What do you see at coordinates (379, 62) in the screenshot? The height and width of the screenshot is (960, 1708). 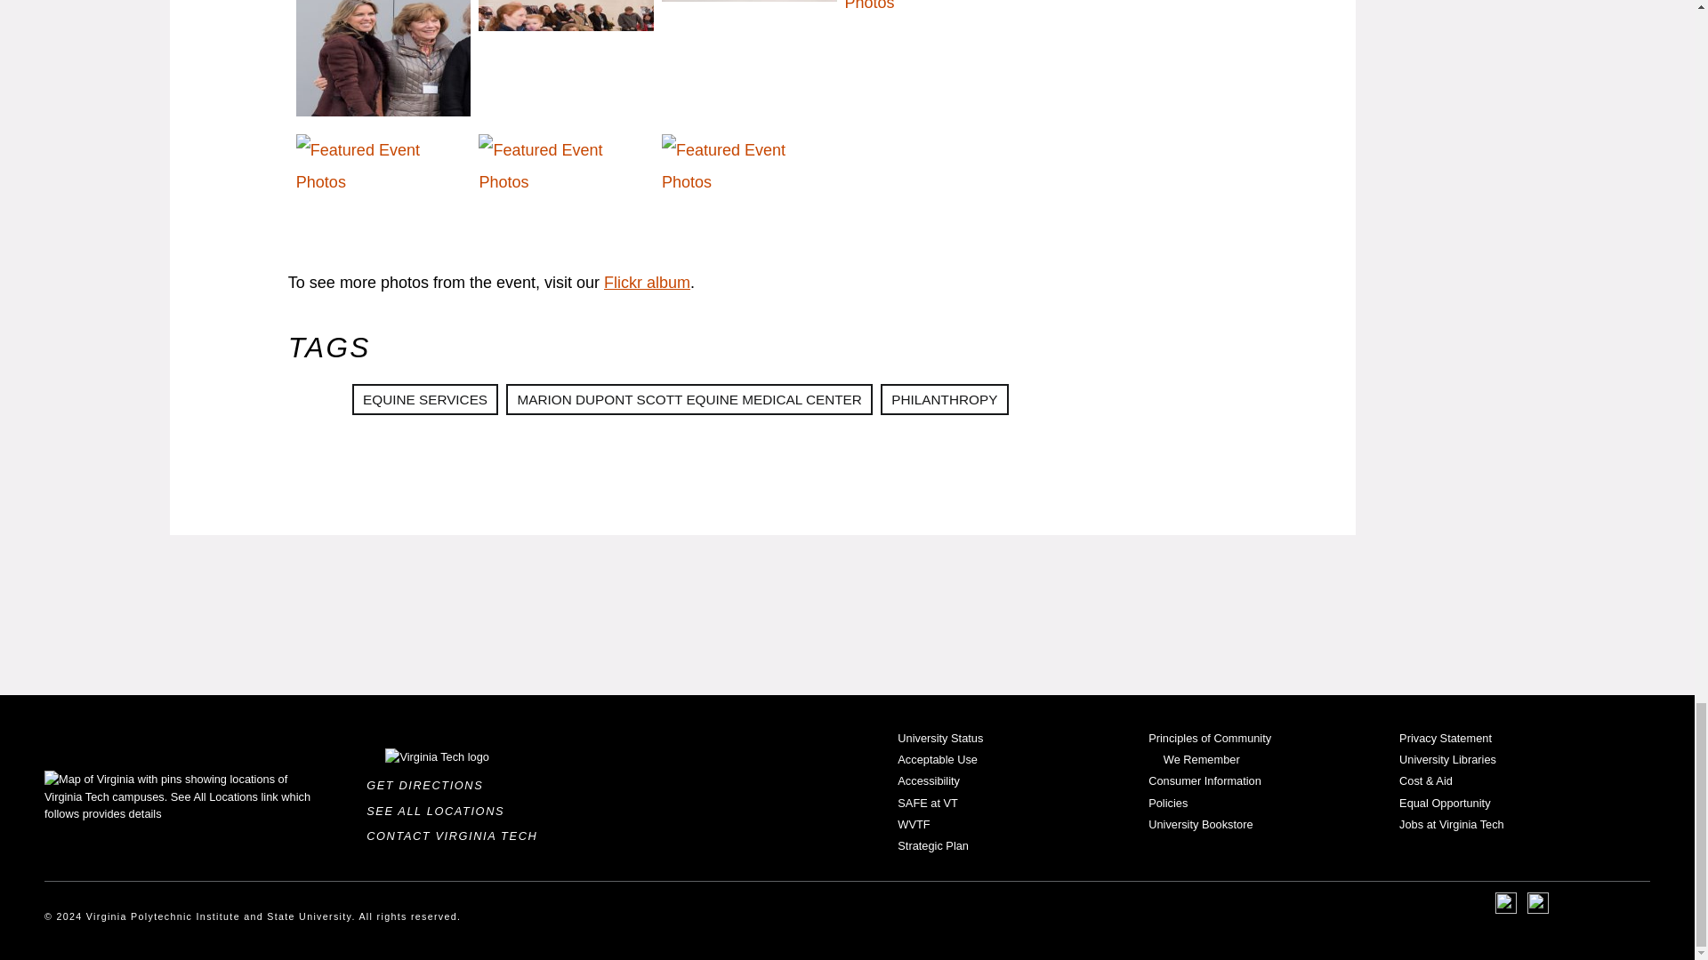 I see `Featured Event Photos: ` at bounding box center [379, 62].